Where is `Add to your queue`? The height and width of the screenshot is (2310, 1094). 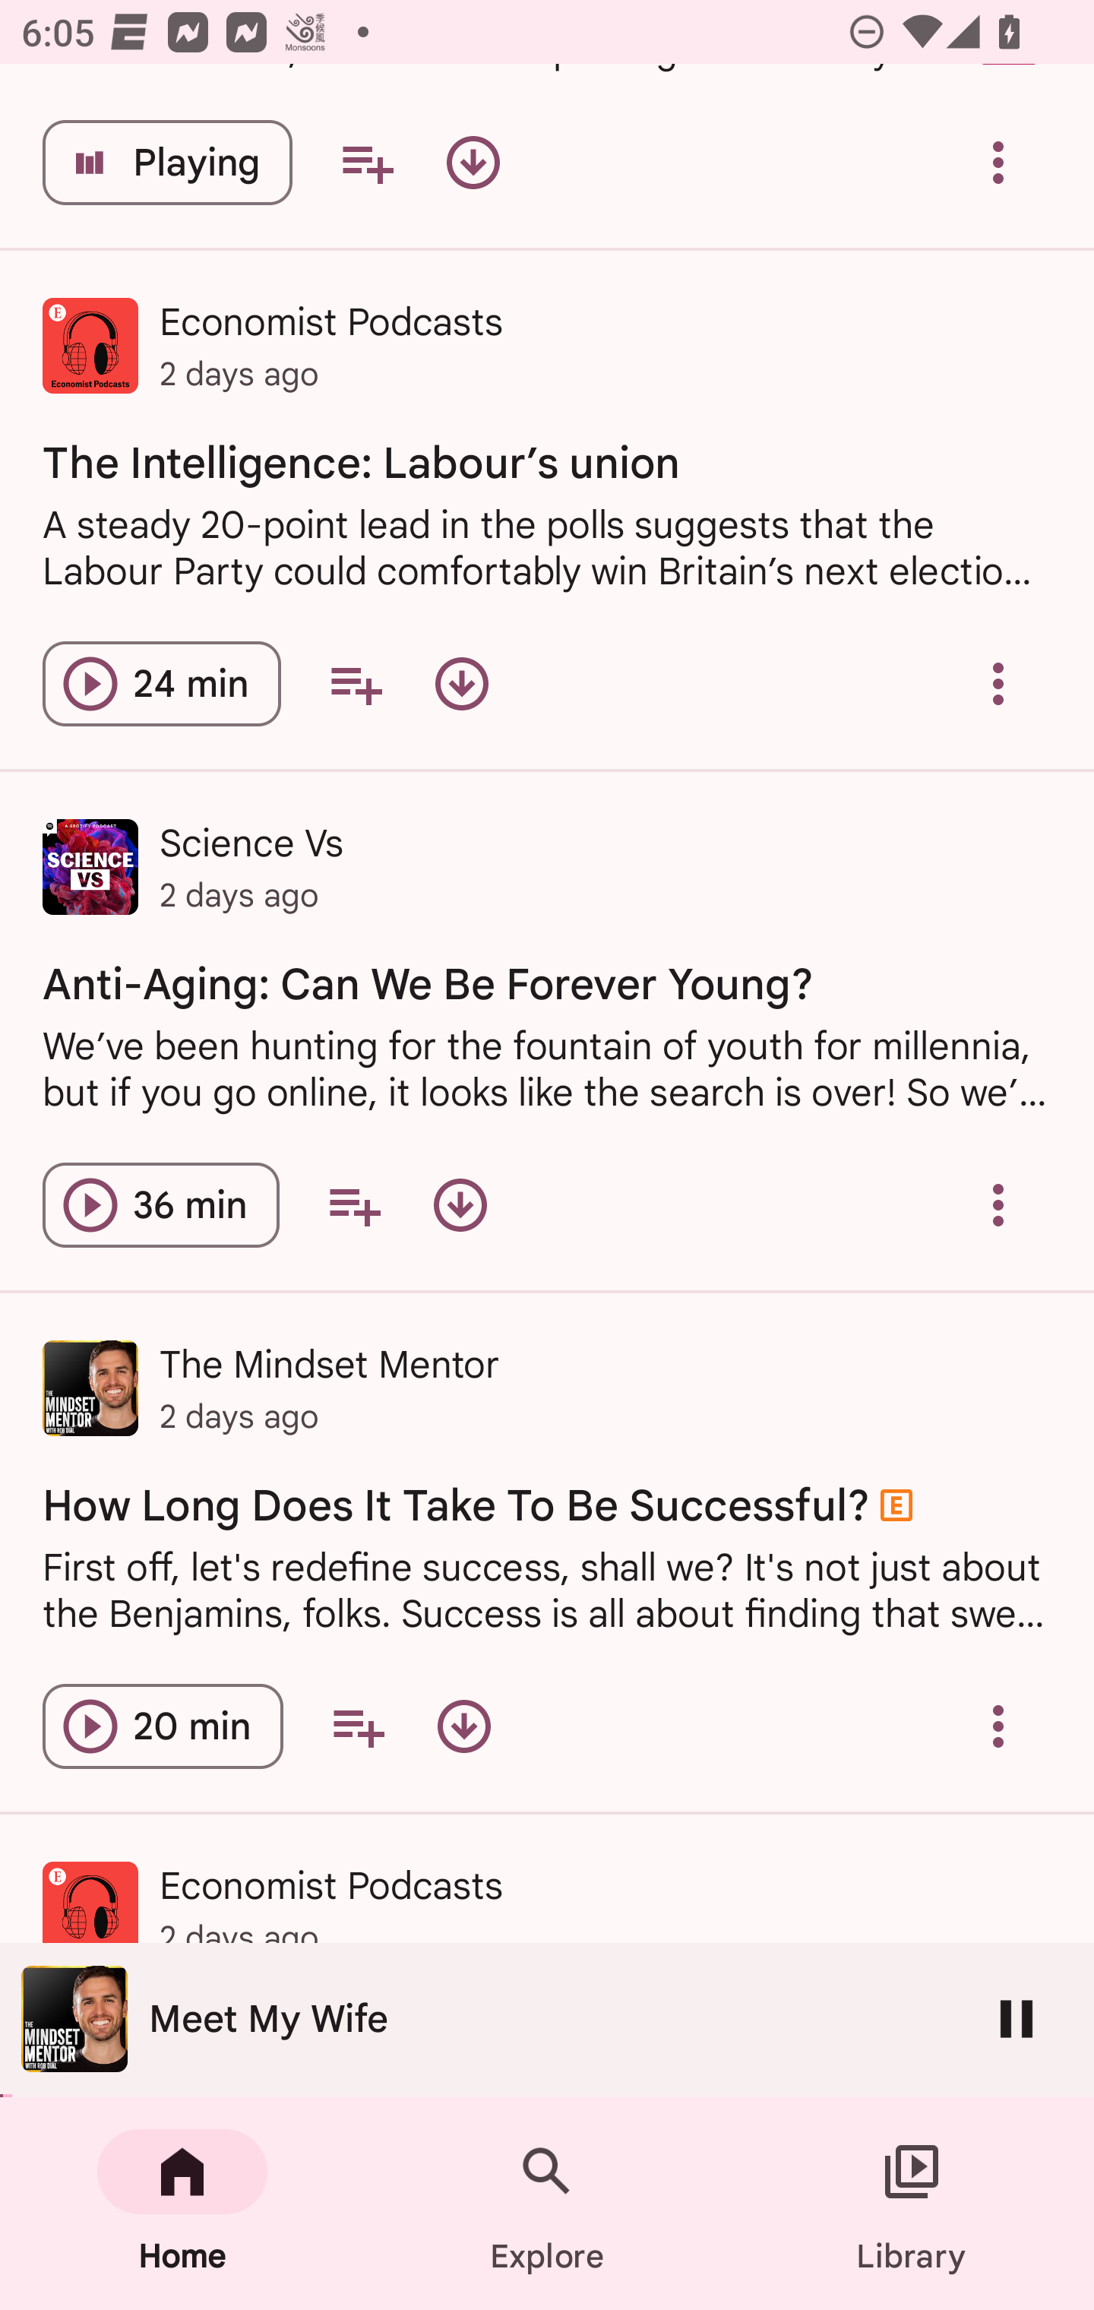 Add to your queue is located at coordinates (354, 1204).